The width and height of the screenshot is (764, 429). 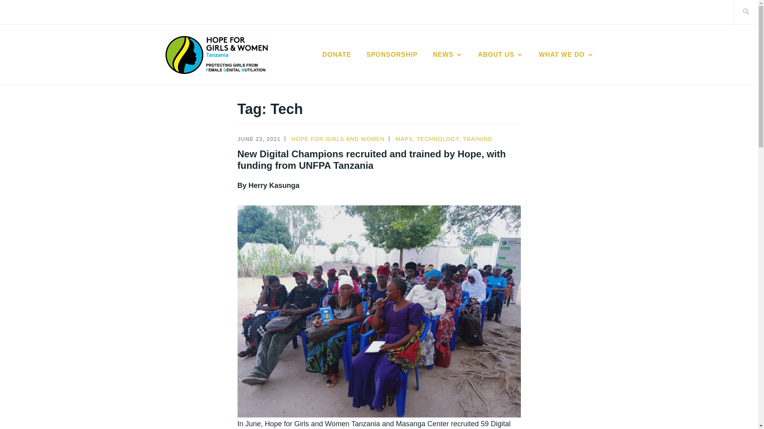 What do you see at coordinates (337, 55) in the screenshot?
I see `DONATE` at bounding box center [337, 55].